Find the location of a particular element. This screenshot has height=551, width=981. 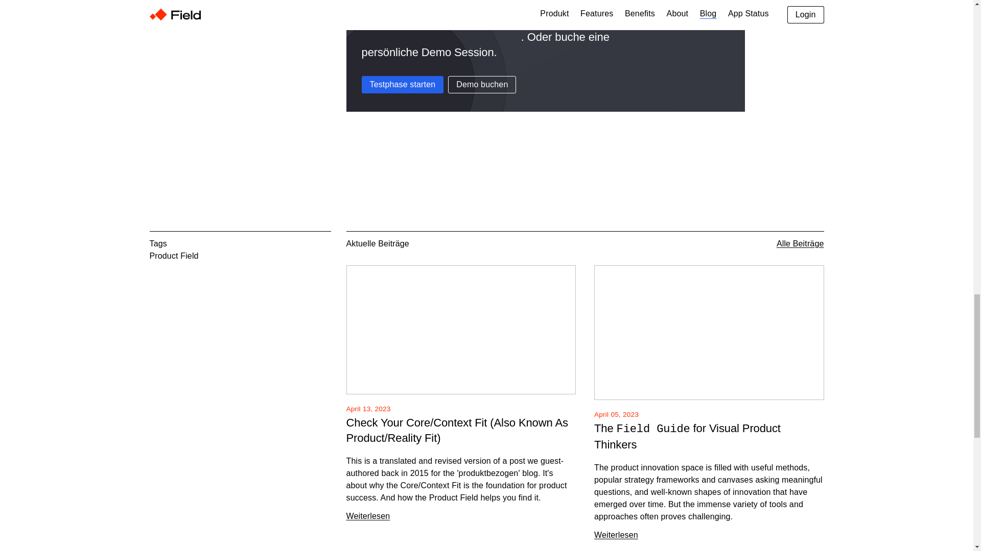

Testphase starten is located at coordinates (403, 85).